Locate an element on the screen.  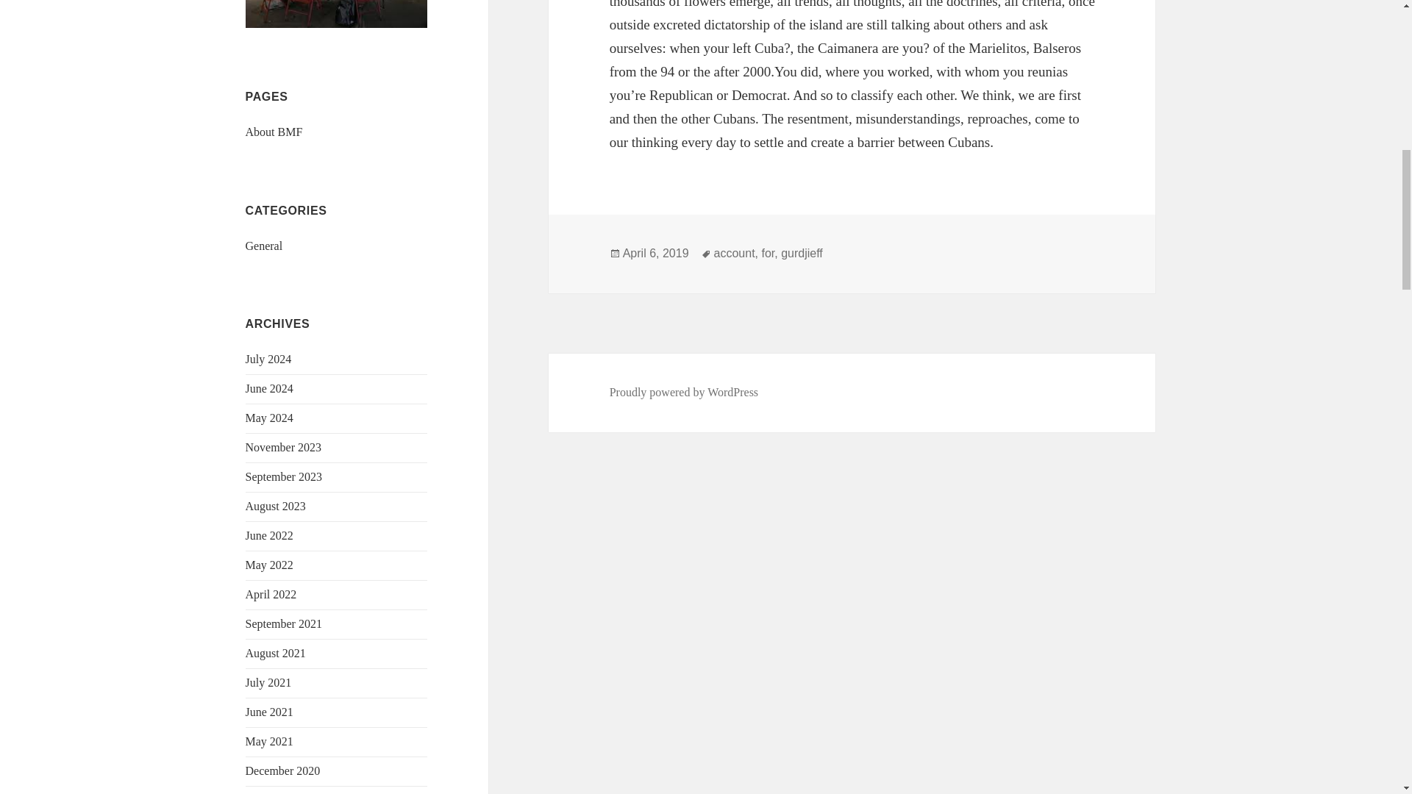
September 2023 is located at coordinates (284, 476).